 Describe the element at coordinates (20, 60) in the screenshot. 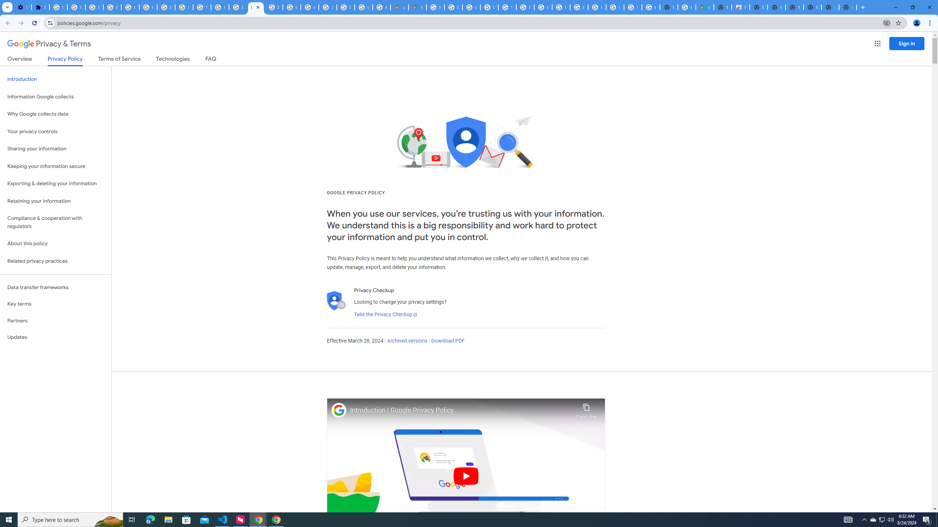

I see `Overview` at that location.